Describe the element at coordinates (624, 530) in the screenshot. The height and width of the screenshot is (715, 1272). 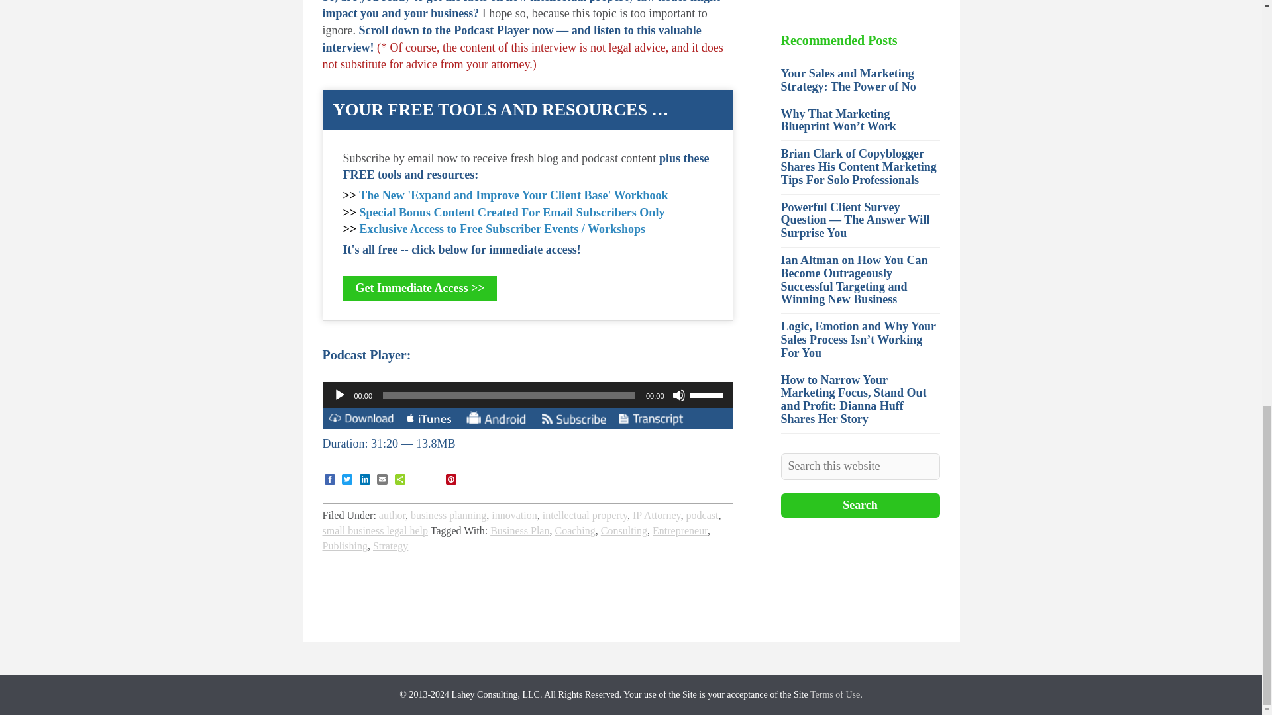
I see `Consulting` at that location.